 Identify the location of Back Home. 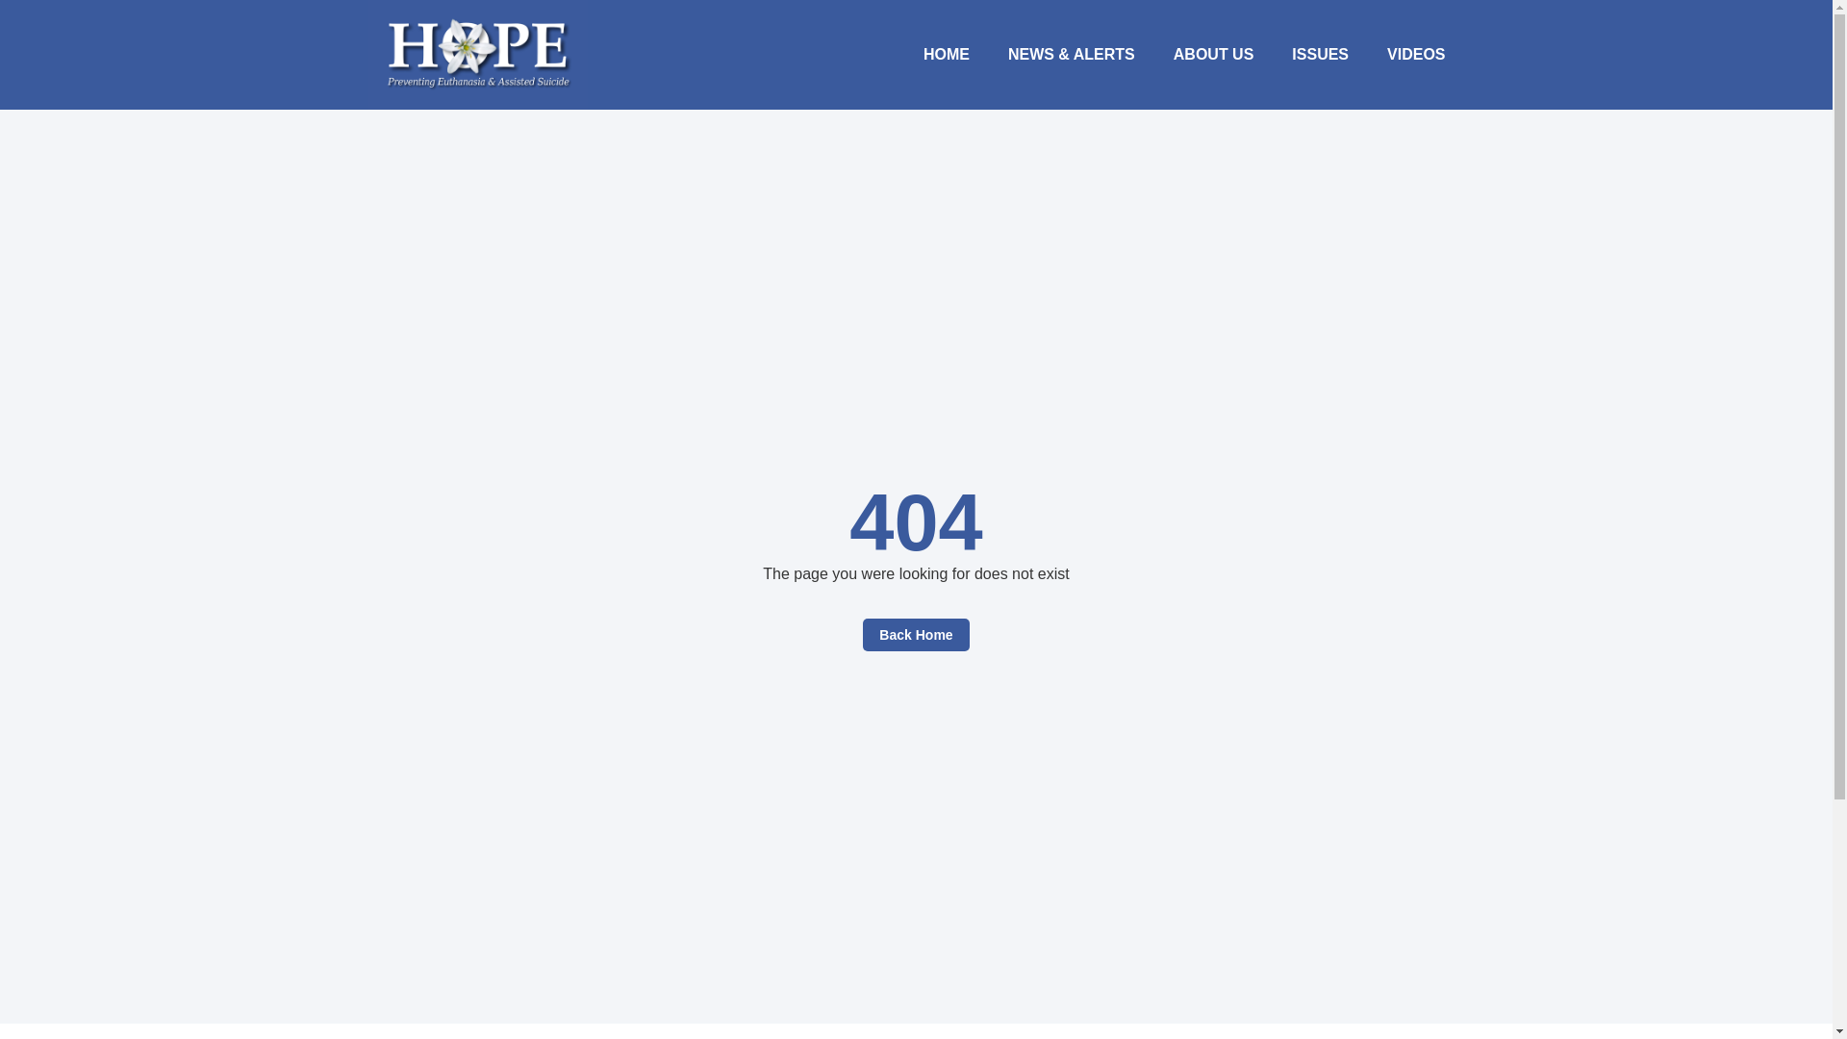
(915, 635).